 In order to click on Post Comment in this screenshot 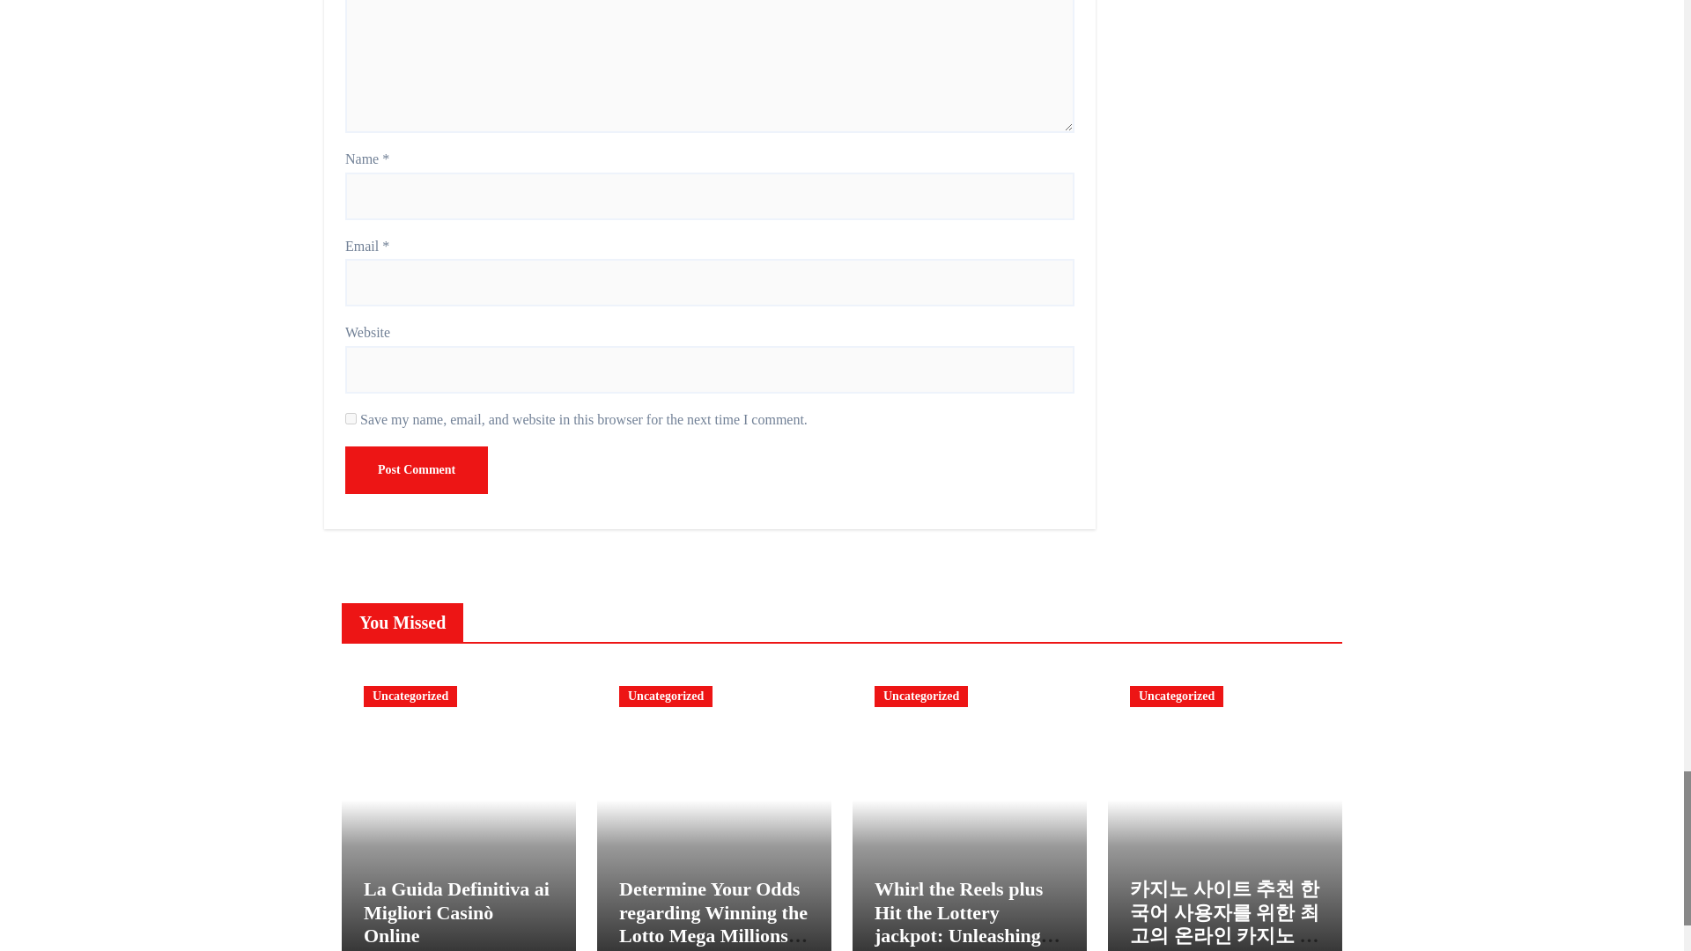, I will do `click(416, 469)`.